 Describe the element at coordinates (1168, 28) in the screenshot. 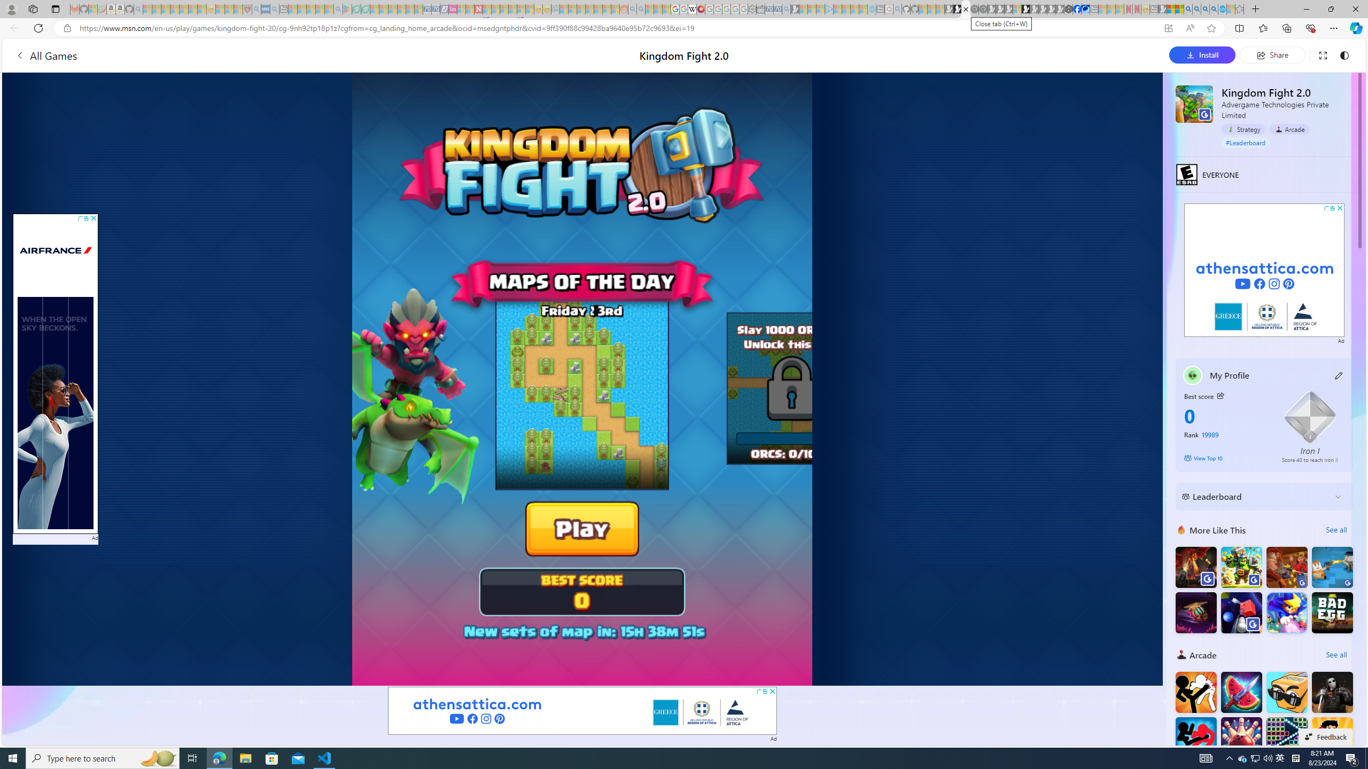

I see `App available. Install Kingdom Fight 2.0` at that location.